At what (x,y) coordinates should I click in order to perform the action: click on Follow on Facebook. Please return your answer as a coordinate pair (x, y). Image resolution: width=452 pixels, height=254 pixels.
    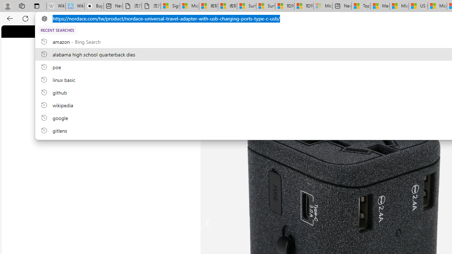
    Looking at the image, I should click on (203, 31).